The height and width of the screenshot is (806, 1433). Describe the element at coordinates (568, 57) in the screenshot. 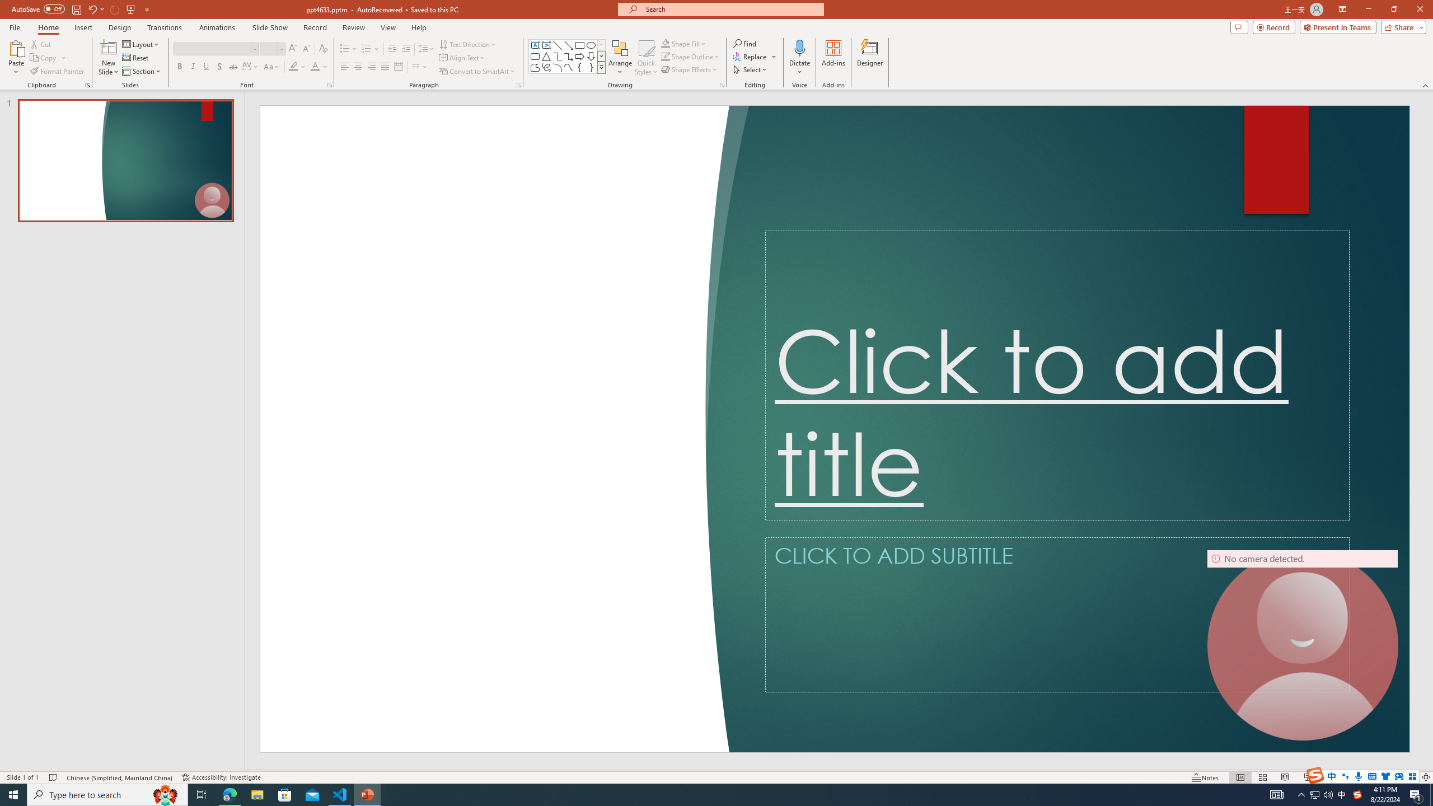

I see `AutomationID: ShapesInsertGallery` at that location.